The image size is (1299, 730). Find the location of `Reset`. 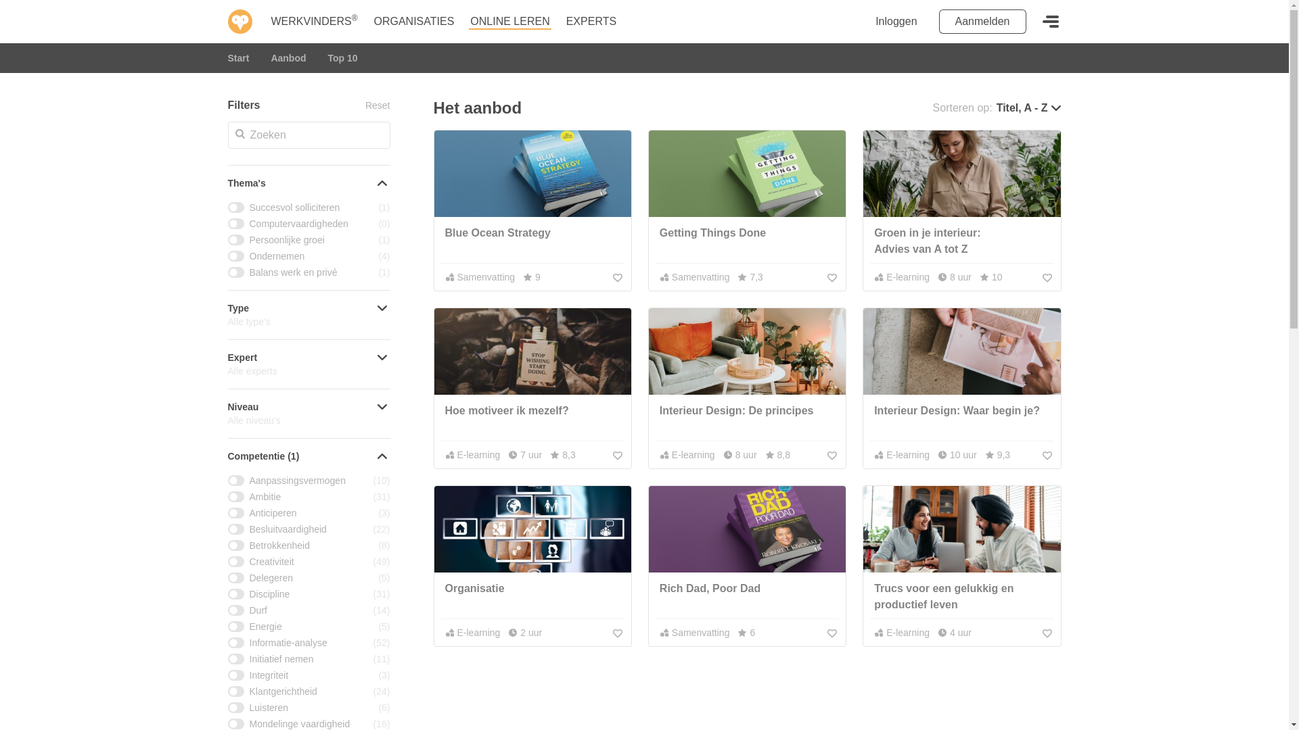

Reset is located at coordinates (378, 105).